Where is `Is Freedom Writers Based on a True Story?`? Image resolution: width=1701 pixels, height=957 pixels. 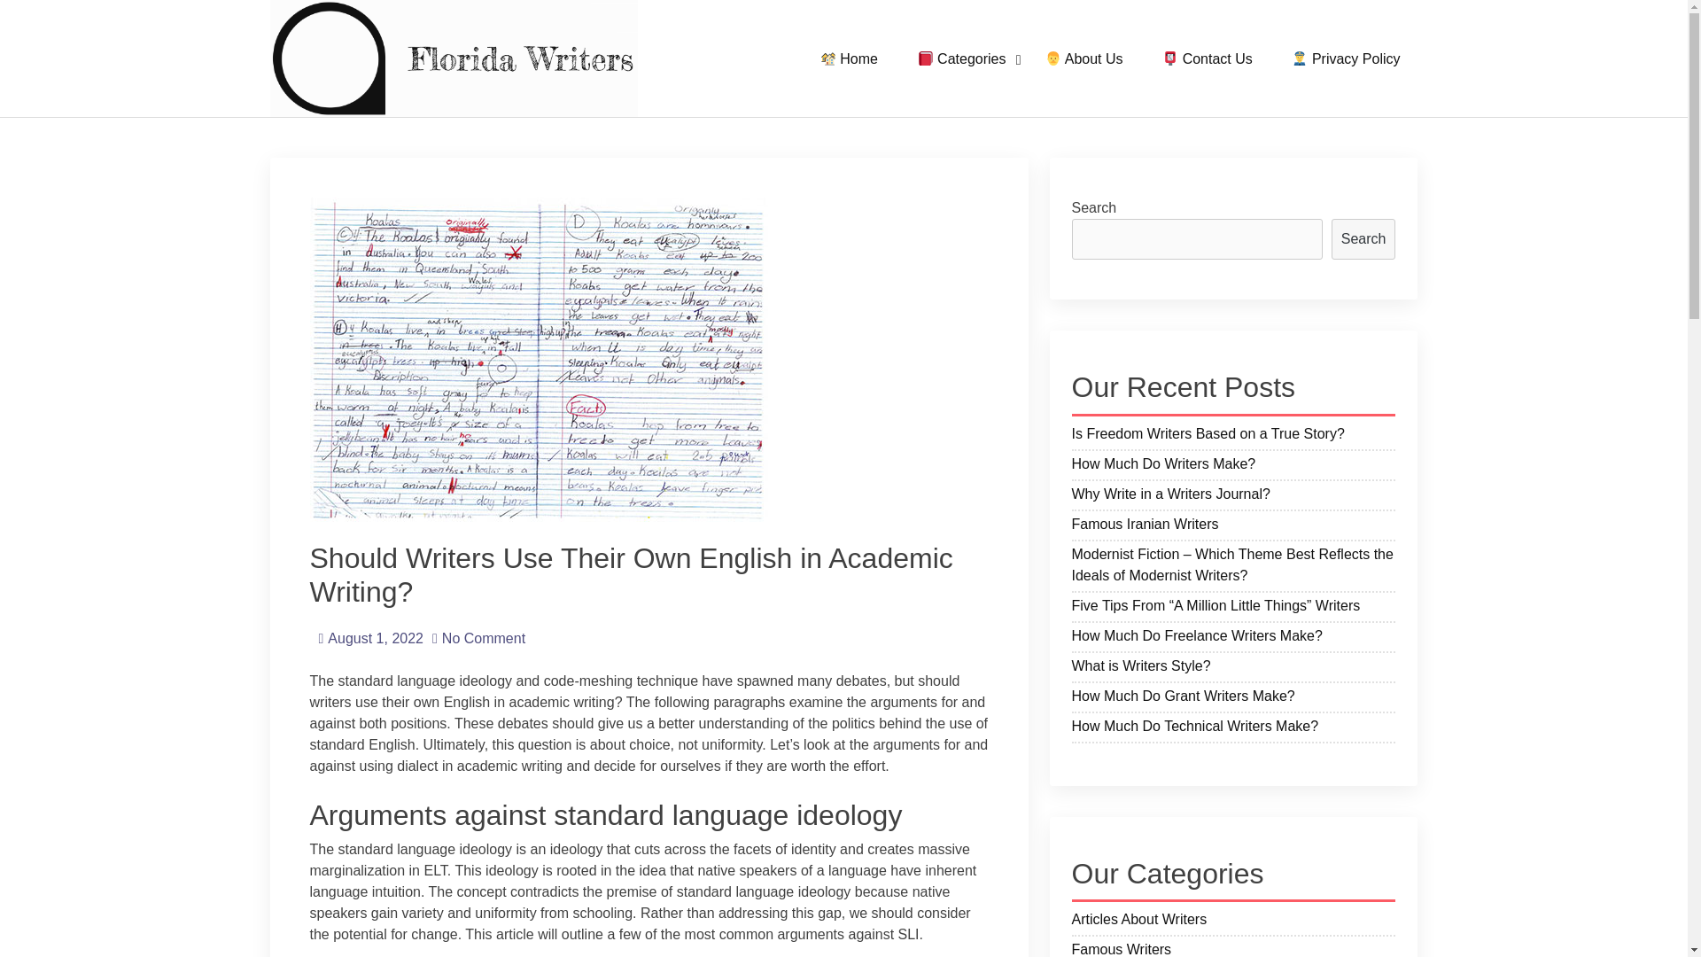 Is Freedom Writers Based on a True Story? is located at coordinates (1233, 436).